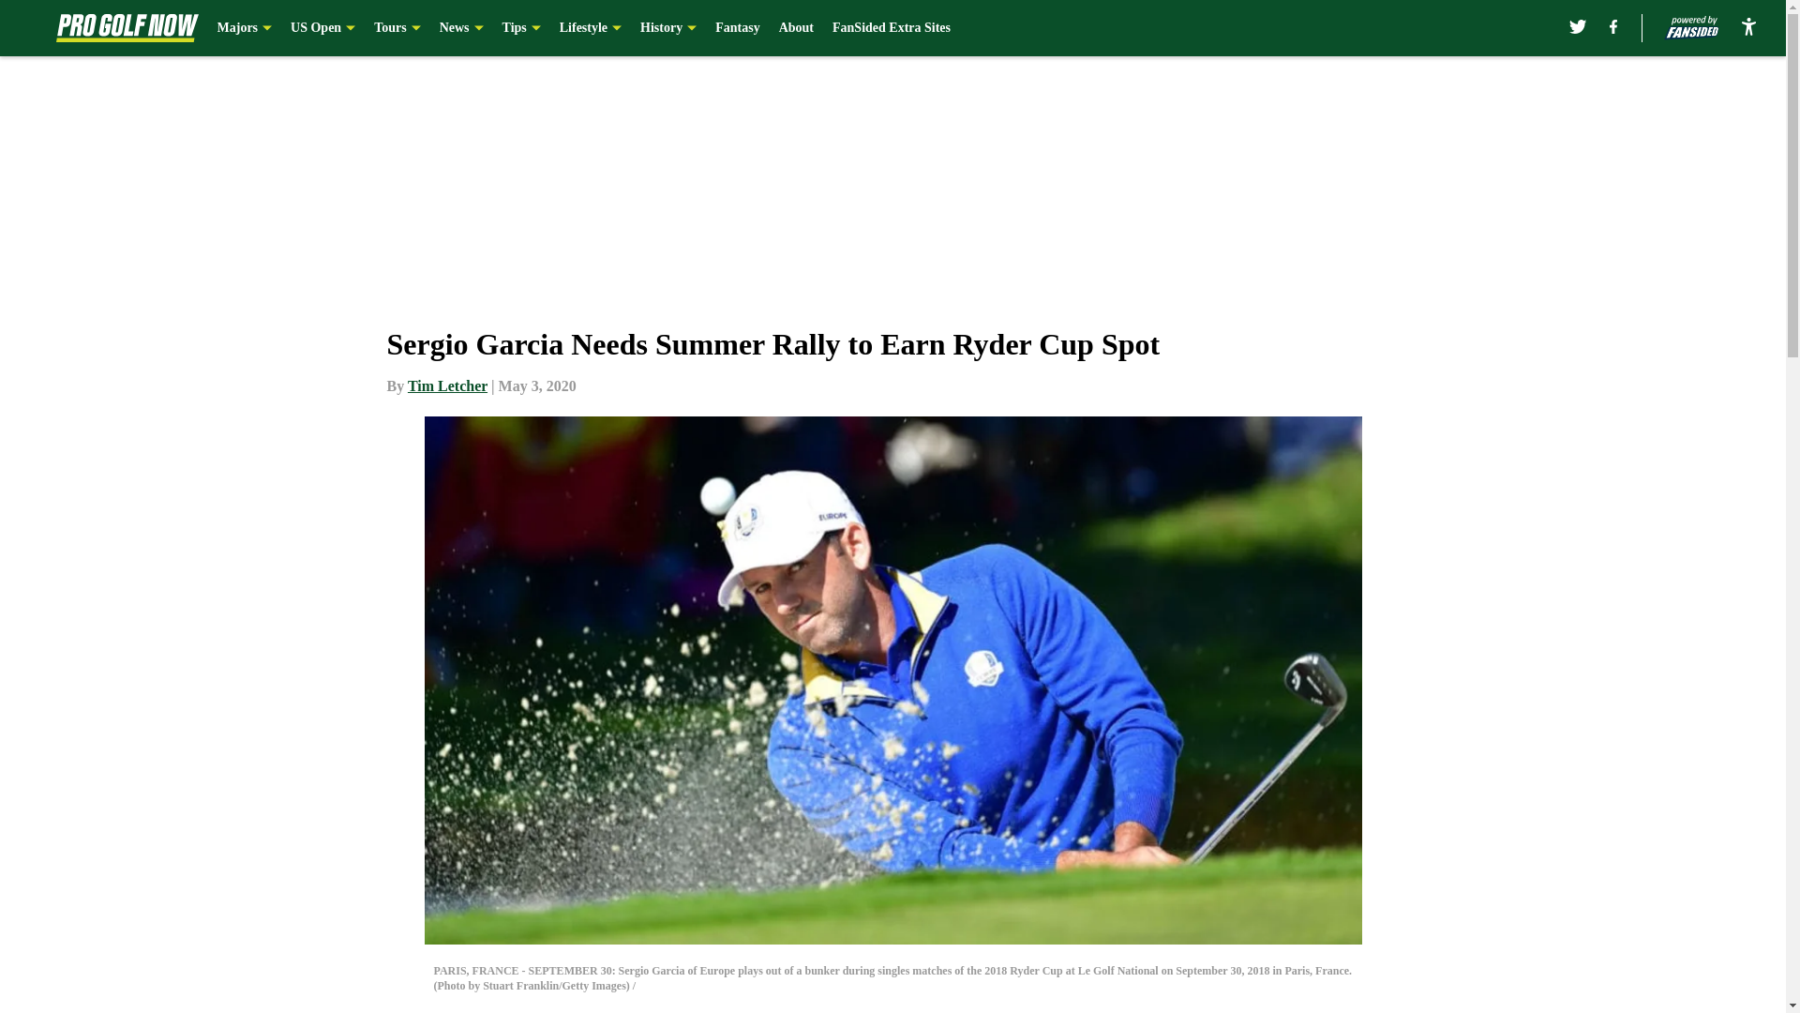  What do you see at coordinates (448, 386) in the screenshot?
I see `Tim Letcher` at bounding box center [448, 386].